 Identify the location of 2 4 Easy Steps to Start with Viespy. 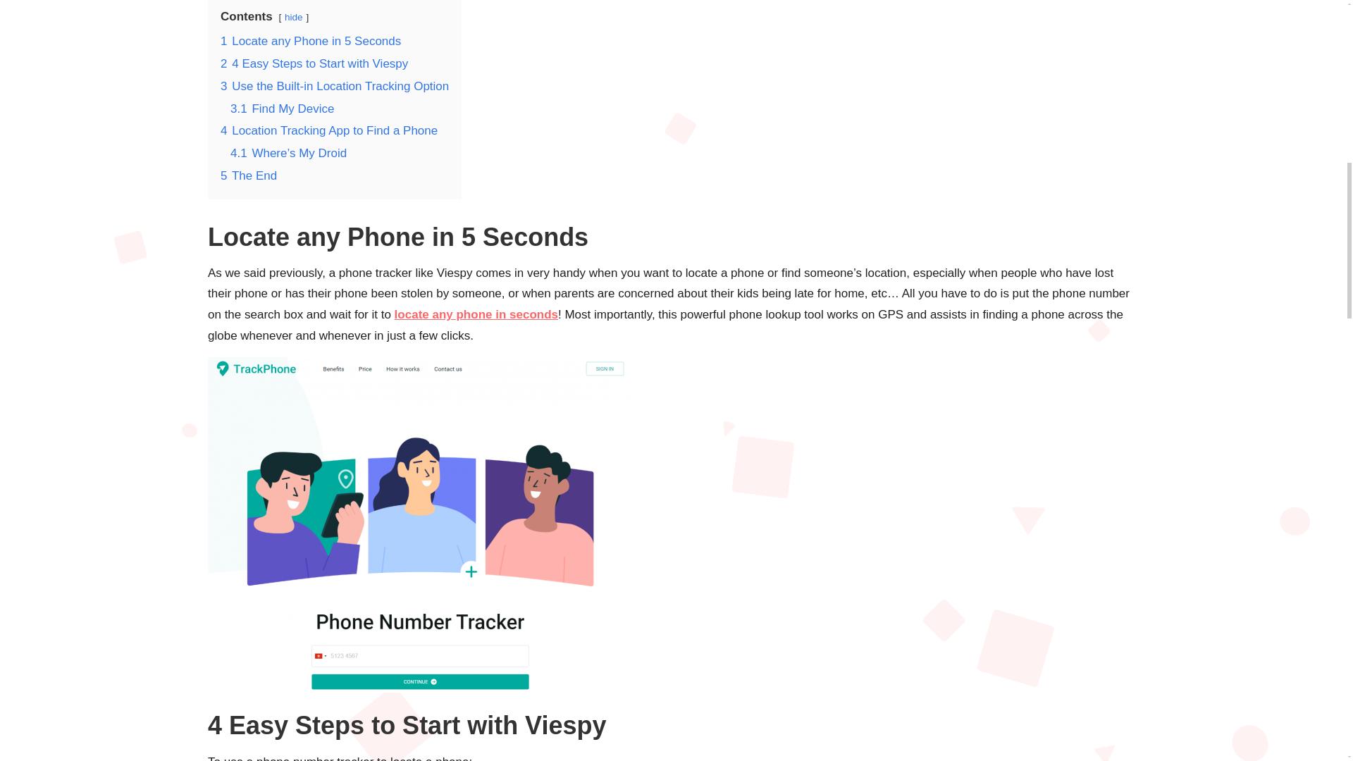
(314, 63).